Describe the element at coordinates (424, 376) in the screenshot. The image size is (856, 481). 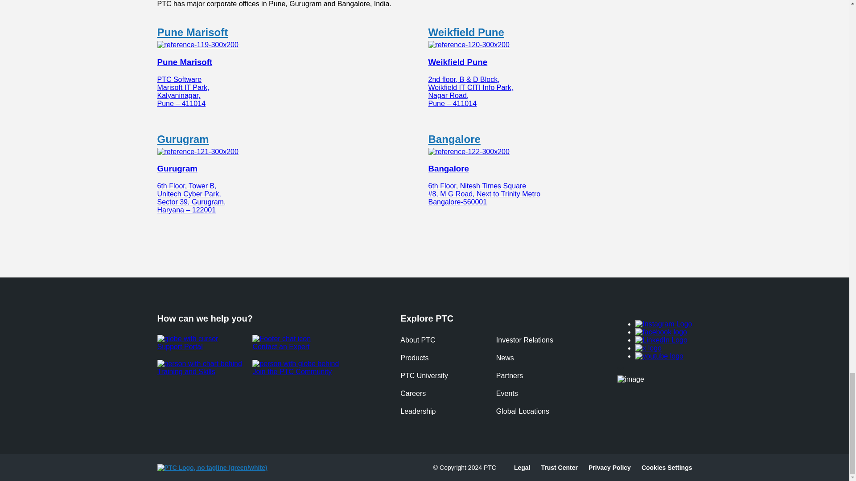
I see `PTC University` at that location.